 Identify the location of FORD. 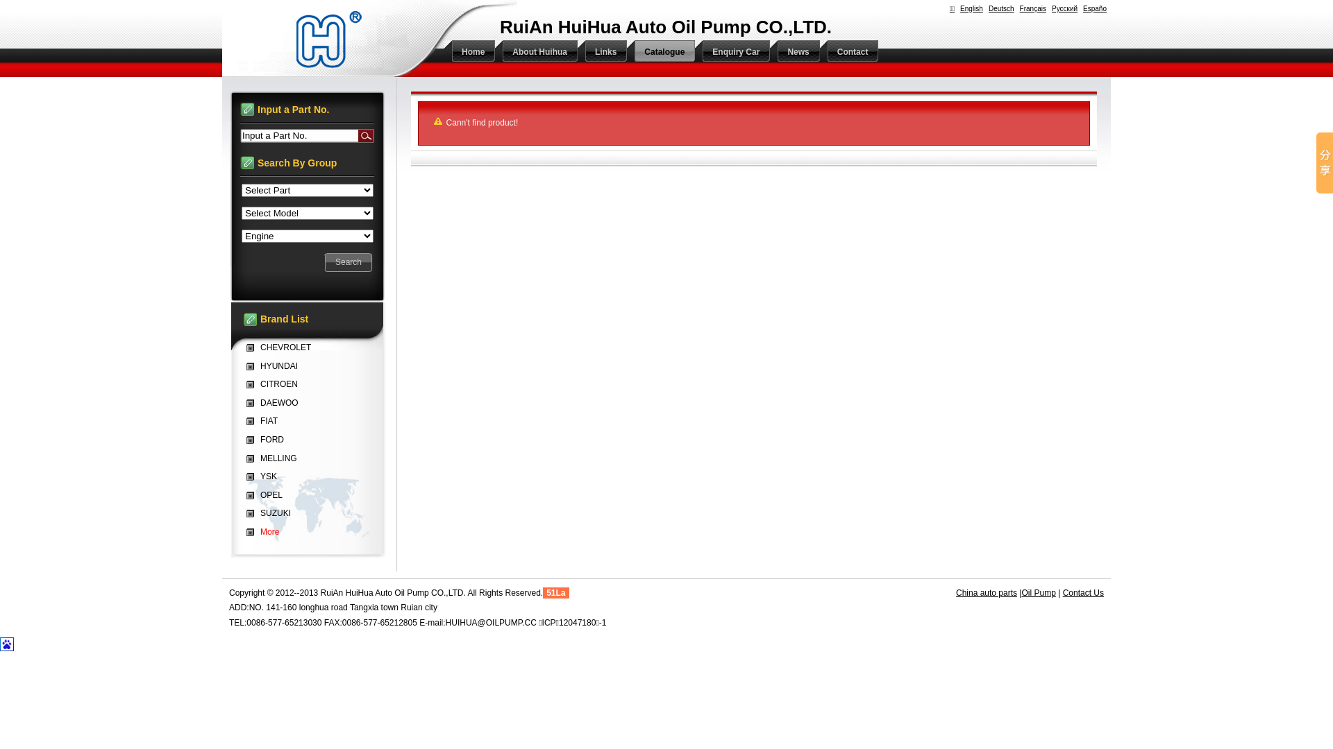
(269, 440).